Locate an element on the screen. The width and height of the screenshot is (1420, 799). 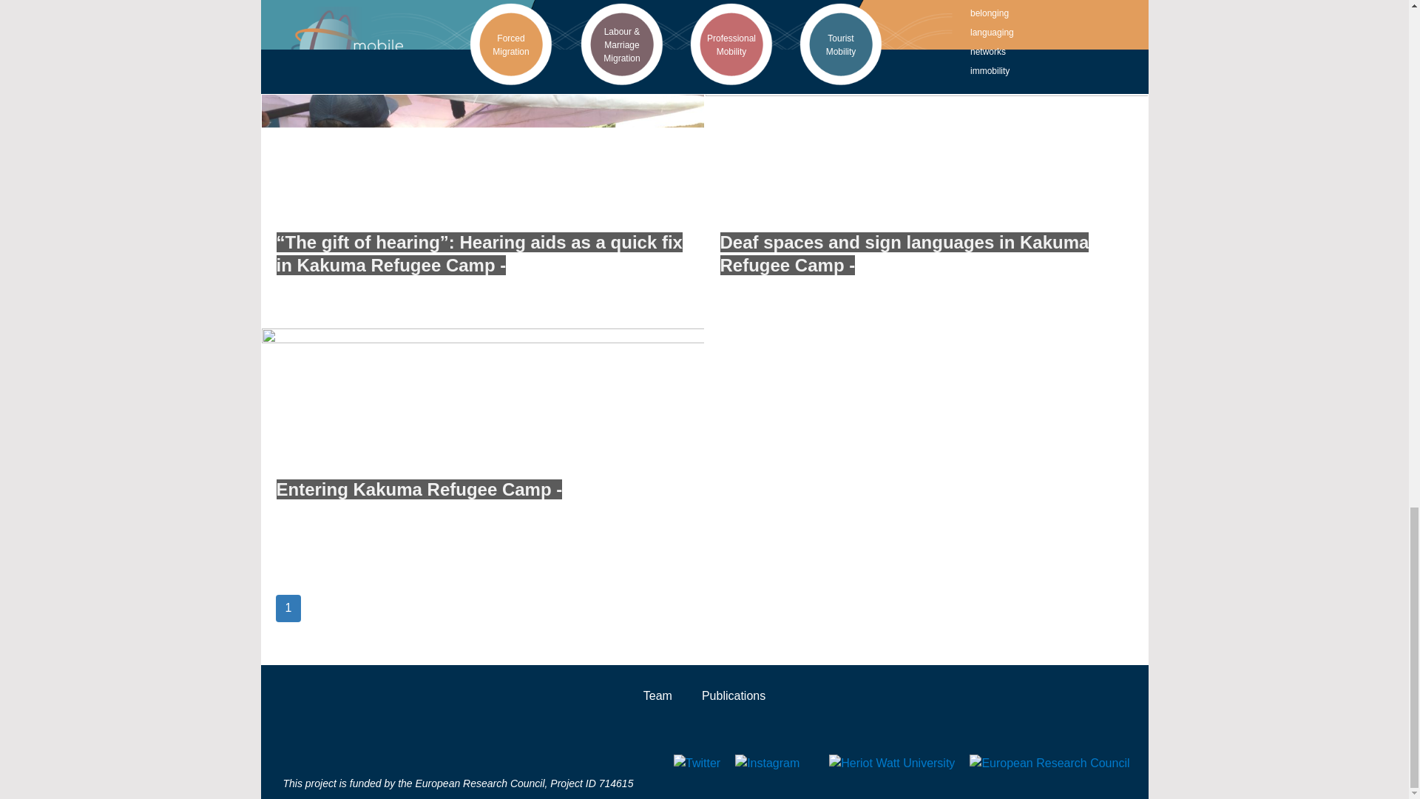
Deaf spaces and sign languages in Kakuma Refugee Camp - is located at coordinates (904, 253).